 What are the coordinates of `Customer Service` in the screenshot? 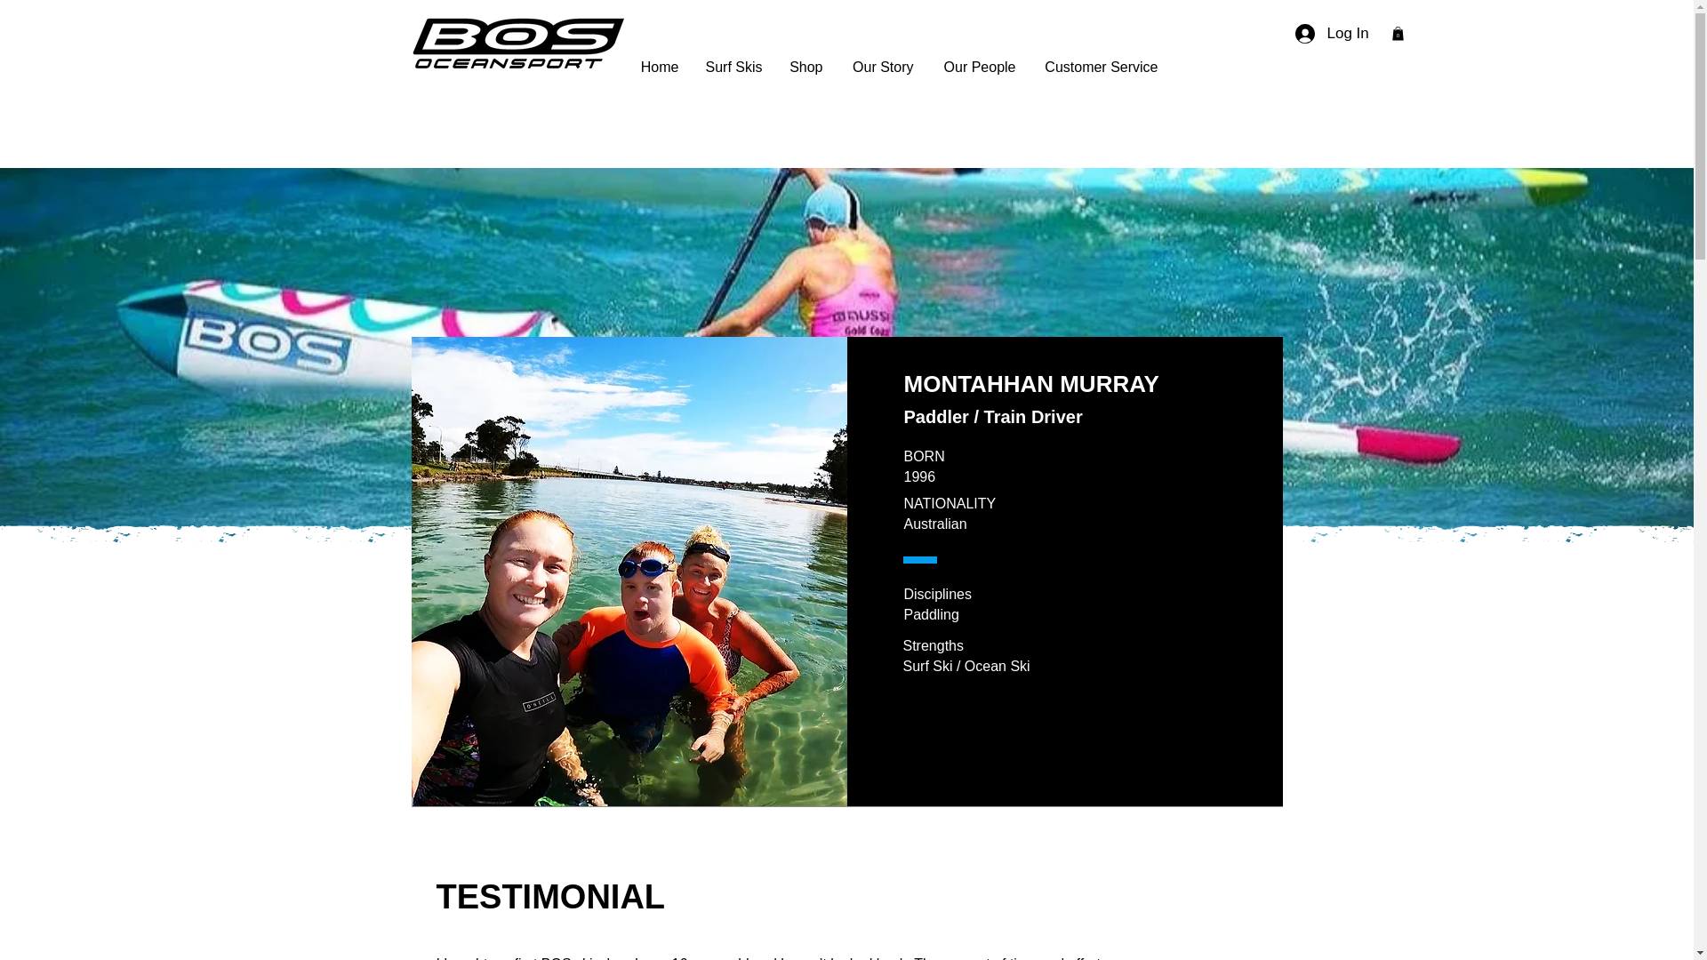 It's located at (1100, 67).